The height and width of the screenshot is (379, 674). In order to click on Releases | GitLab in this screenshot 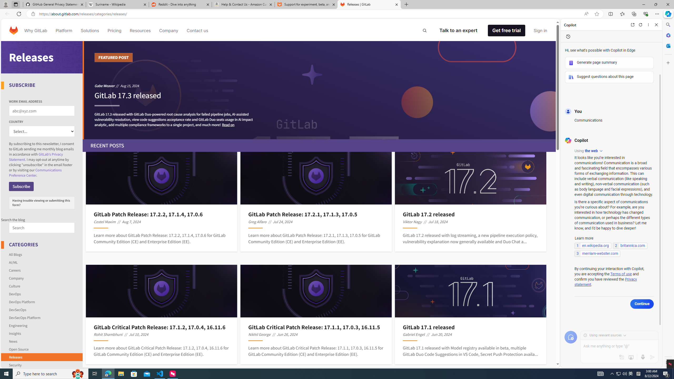, I will do `click(369, 4)`.